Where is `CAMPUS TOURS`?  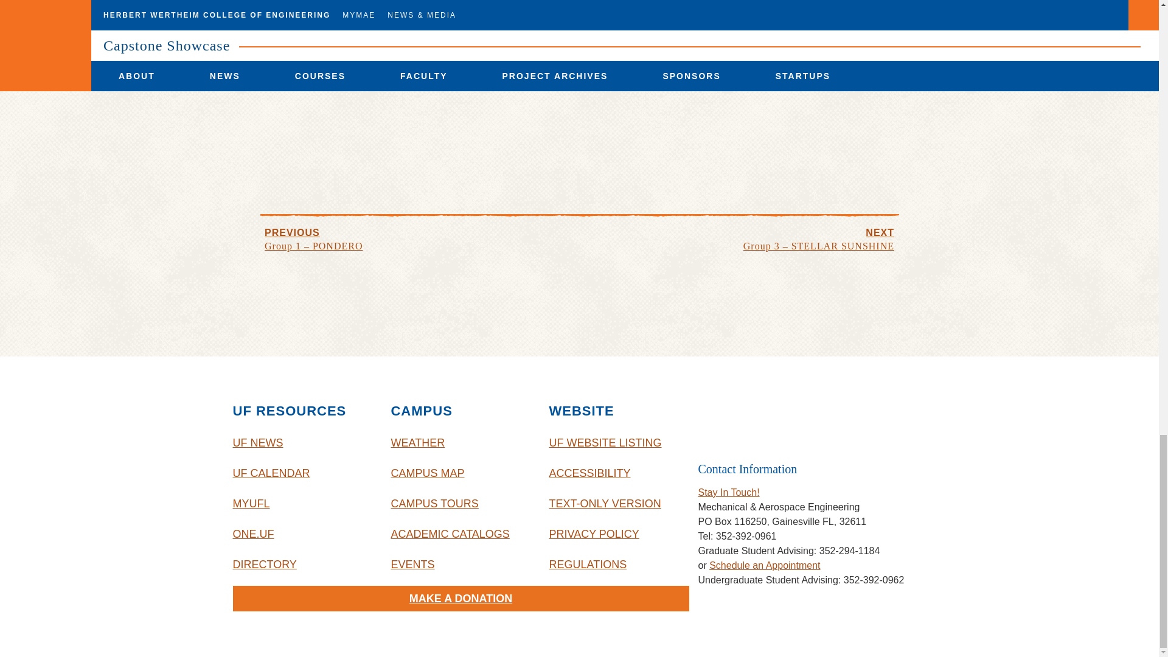 CAMPUS TOURS is located at coordinates (460, 504).